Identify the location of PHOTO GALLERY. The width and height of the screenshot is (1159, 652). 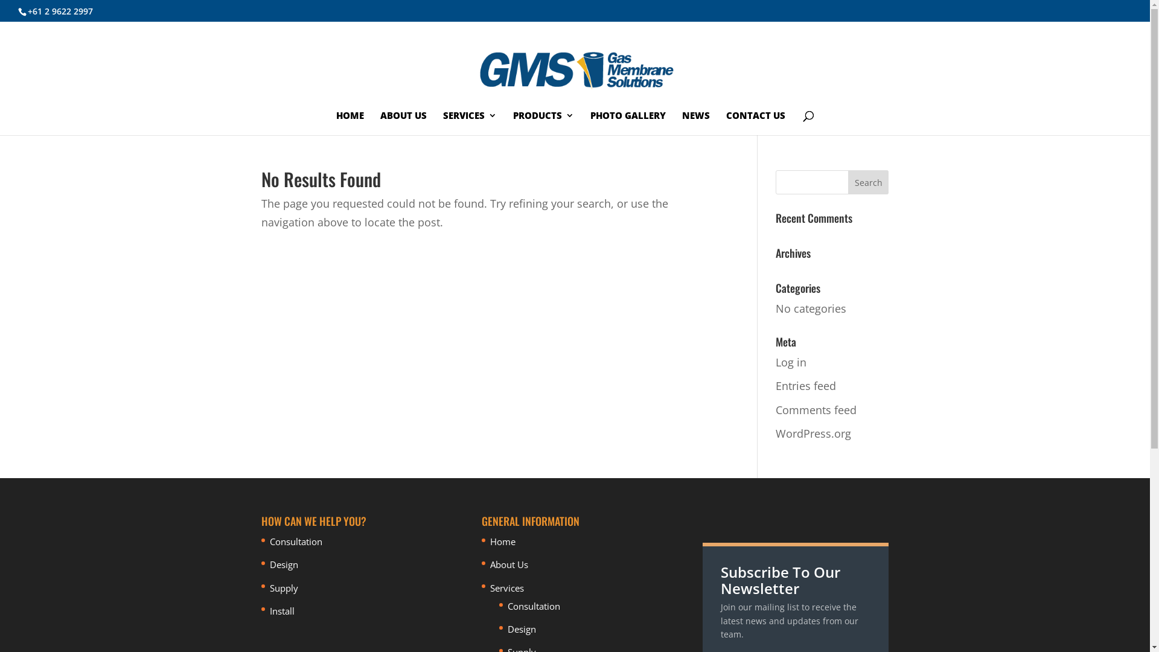
(628, 123).